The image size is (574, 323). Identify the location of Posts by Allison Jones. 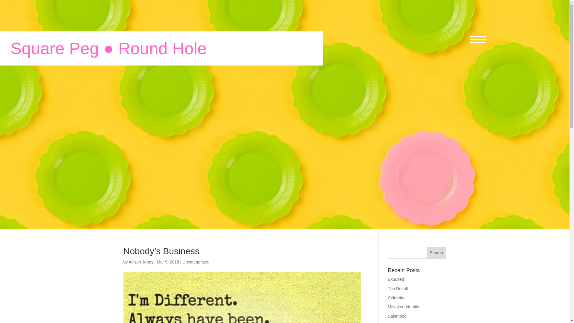
(141, 262).